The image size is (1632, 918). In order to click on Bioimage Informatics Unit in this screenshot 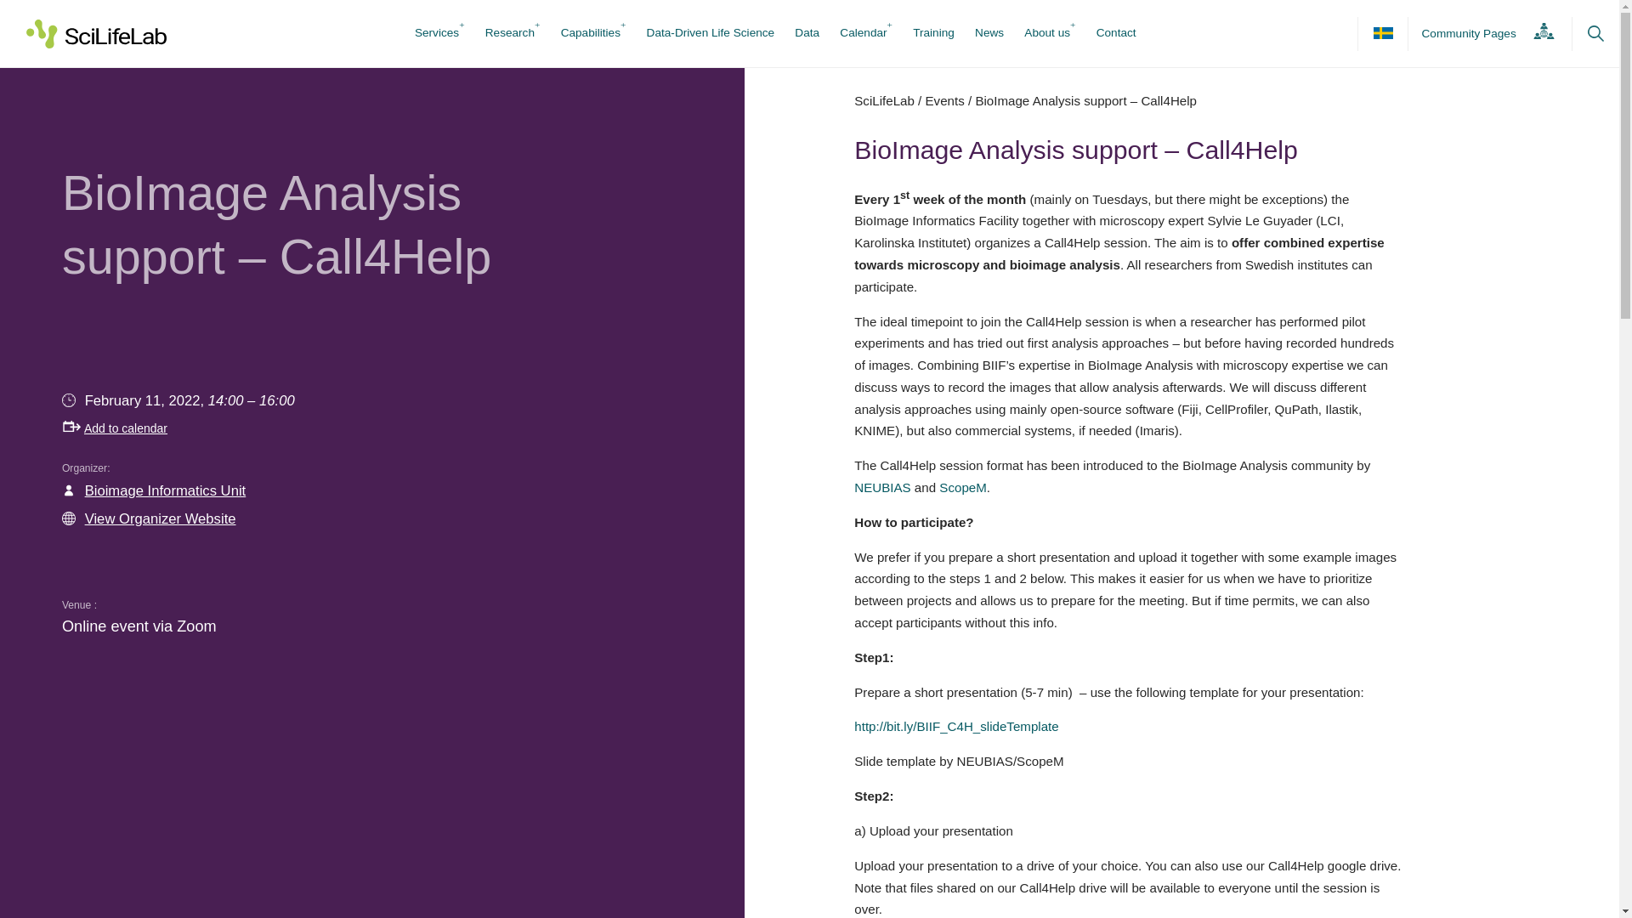, I will do `click(165, 491)`.